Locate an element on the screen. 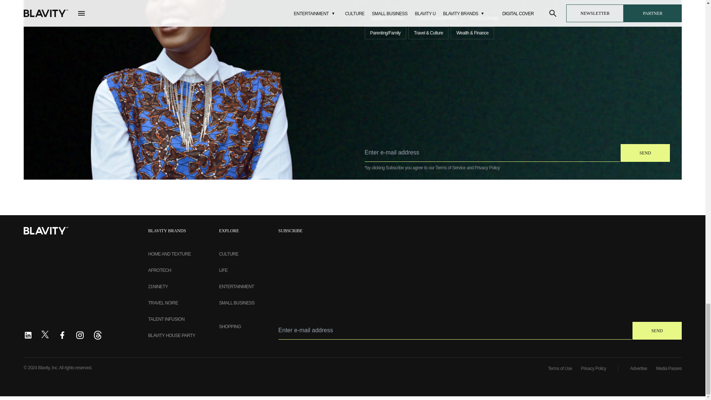 The image size is (711, 400). send is located at coordinates (657, 330).